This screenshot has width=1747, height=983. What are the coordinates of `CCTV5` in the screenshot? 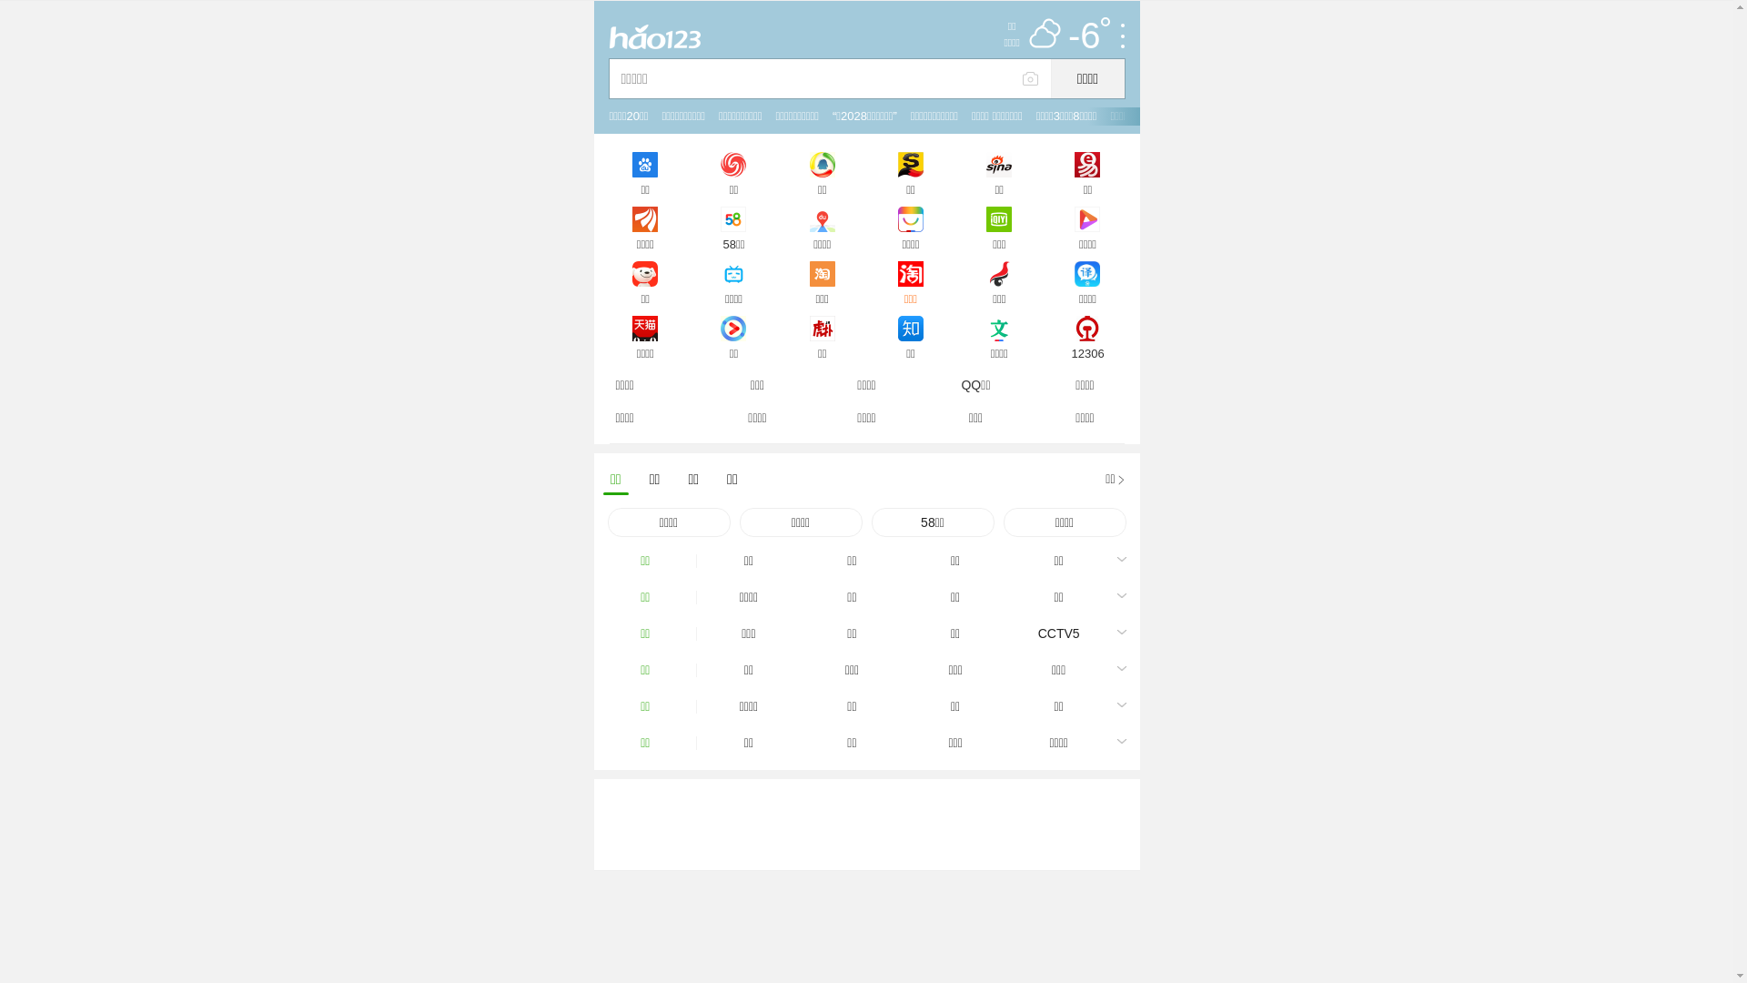 It's located at (1059, 633).